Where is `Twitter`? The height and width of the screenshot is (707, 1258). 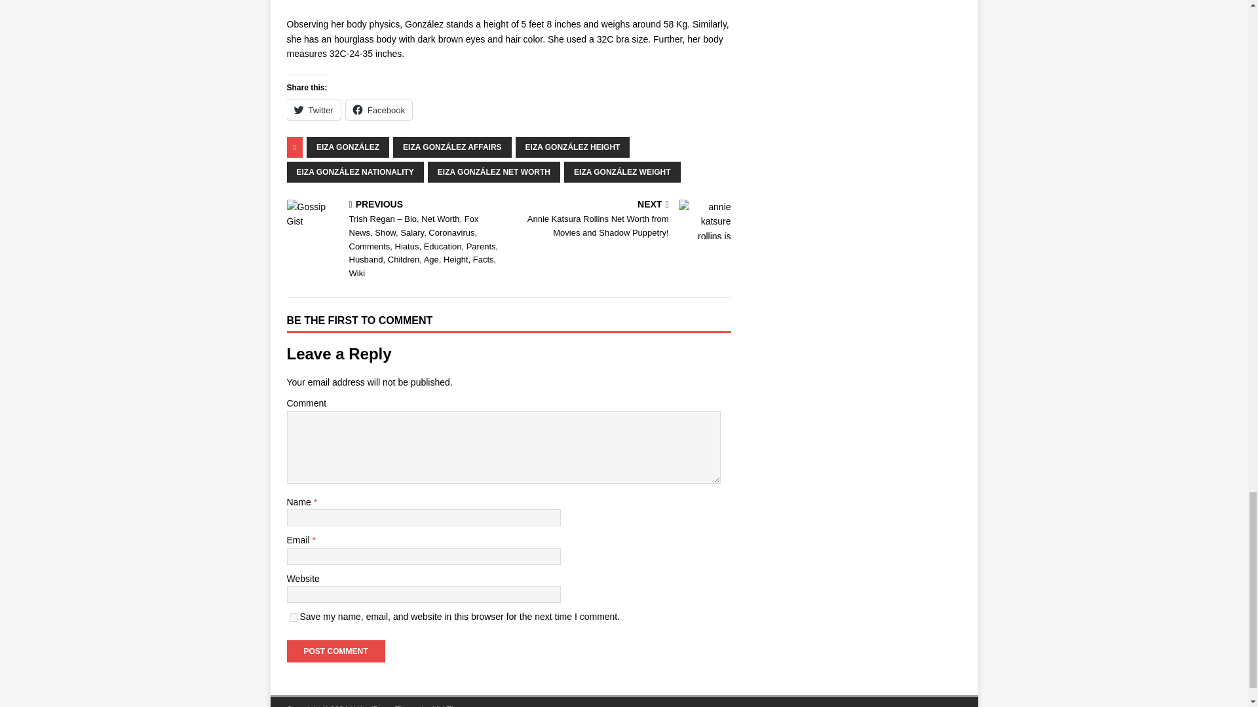
Twitter is located at coordinates (313, 110).